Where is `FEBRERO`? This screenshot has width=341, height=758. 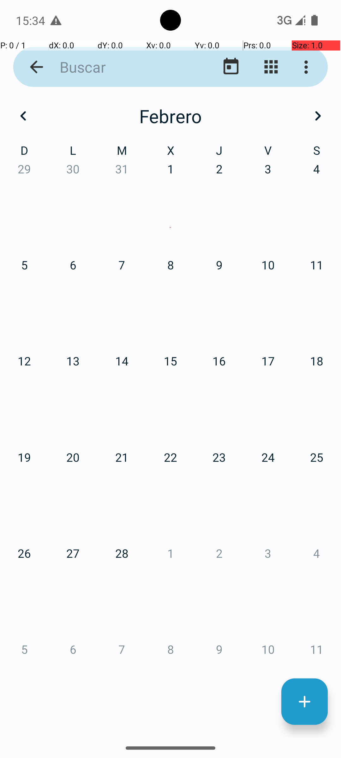 FEBRERO is located at coordinates (170, 155).